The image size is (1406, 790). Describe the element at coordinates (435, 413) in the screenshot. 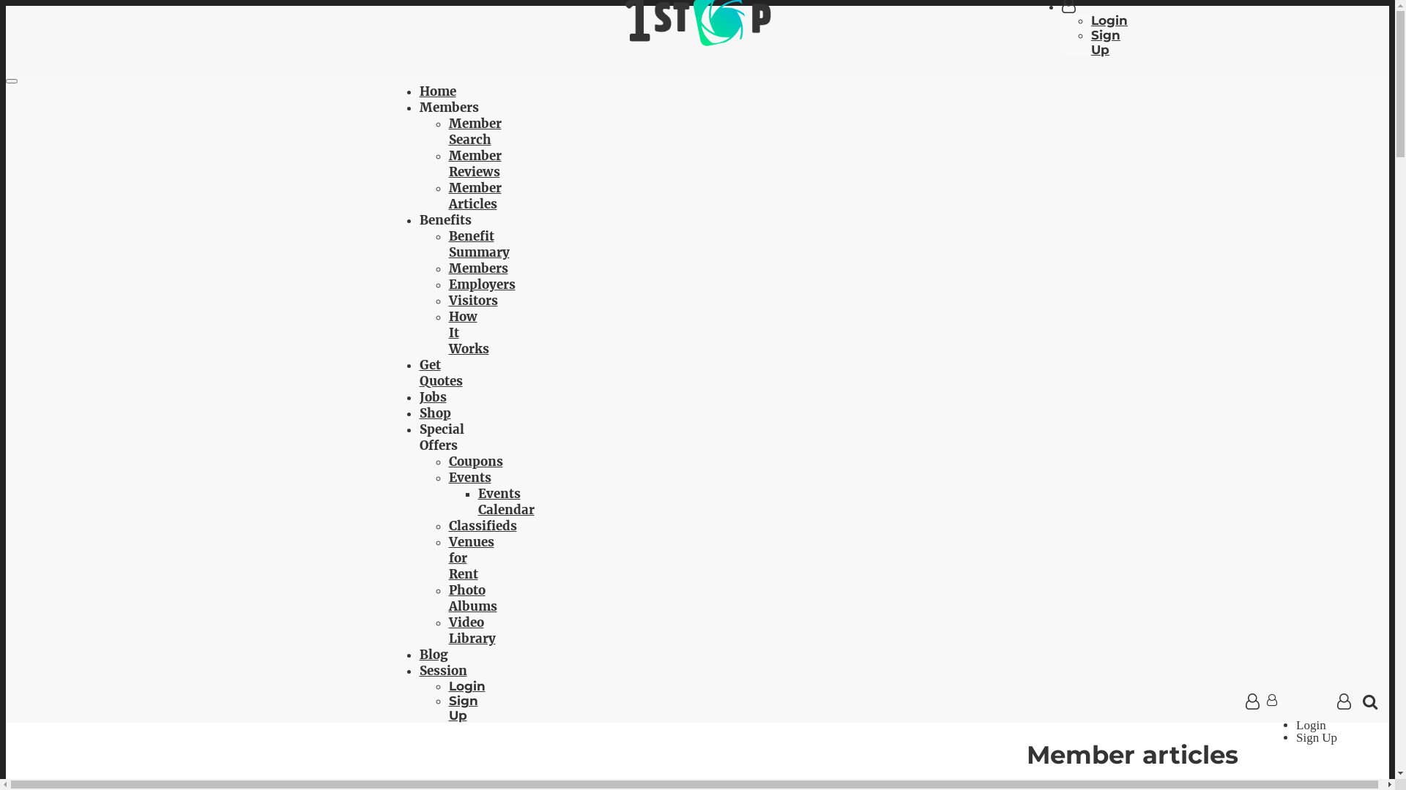

I see `Shop` at that location.